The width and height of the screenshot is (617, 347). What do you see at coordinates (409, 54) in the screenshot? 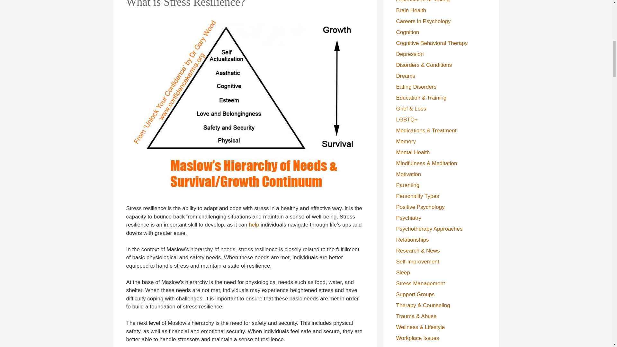
I see `Depression` at bounding box center [409, 54].